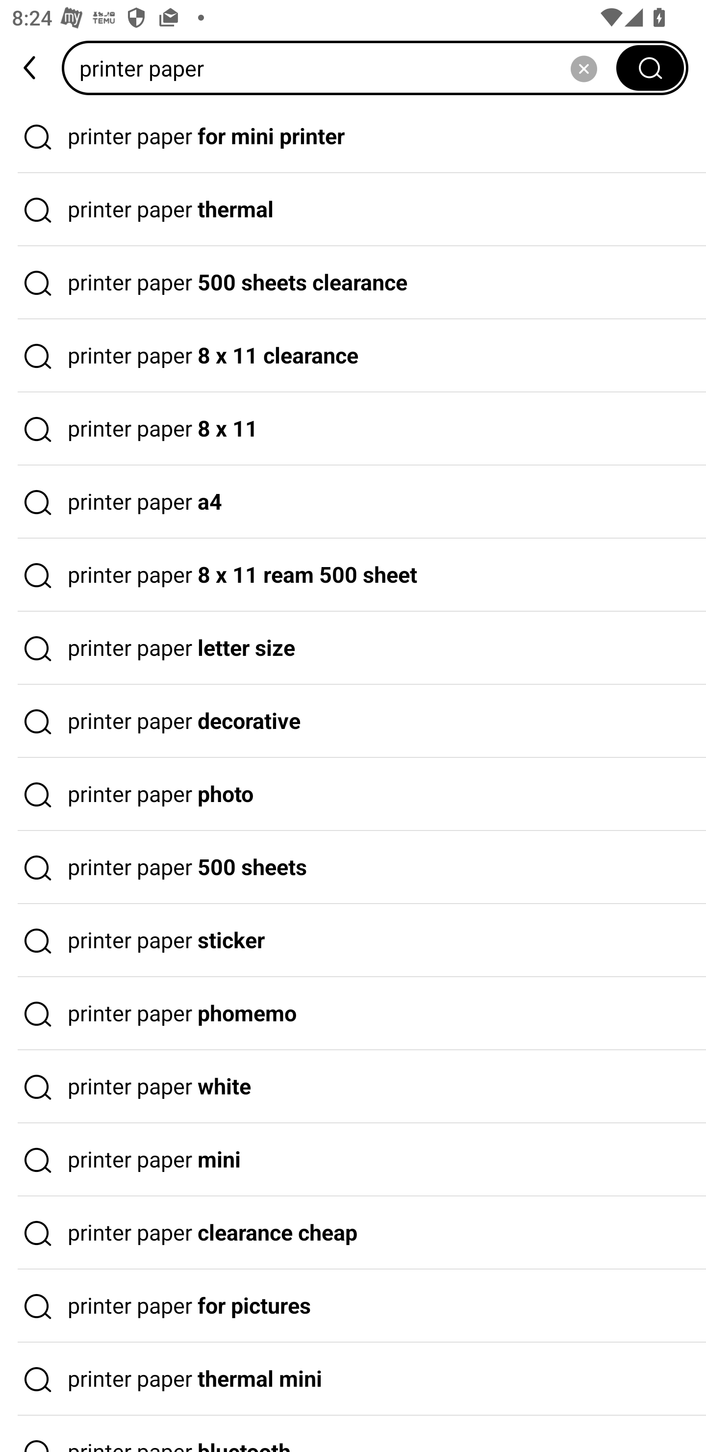  I want to click on printer paper for mini printer, so click(353, 136).